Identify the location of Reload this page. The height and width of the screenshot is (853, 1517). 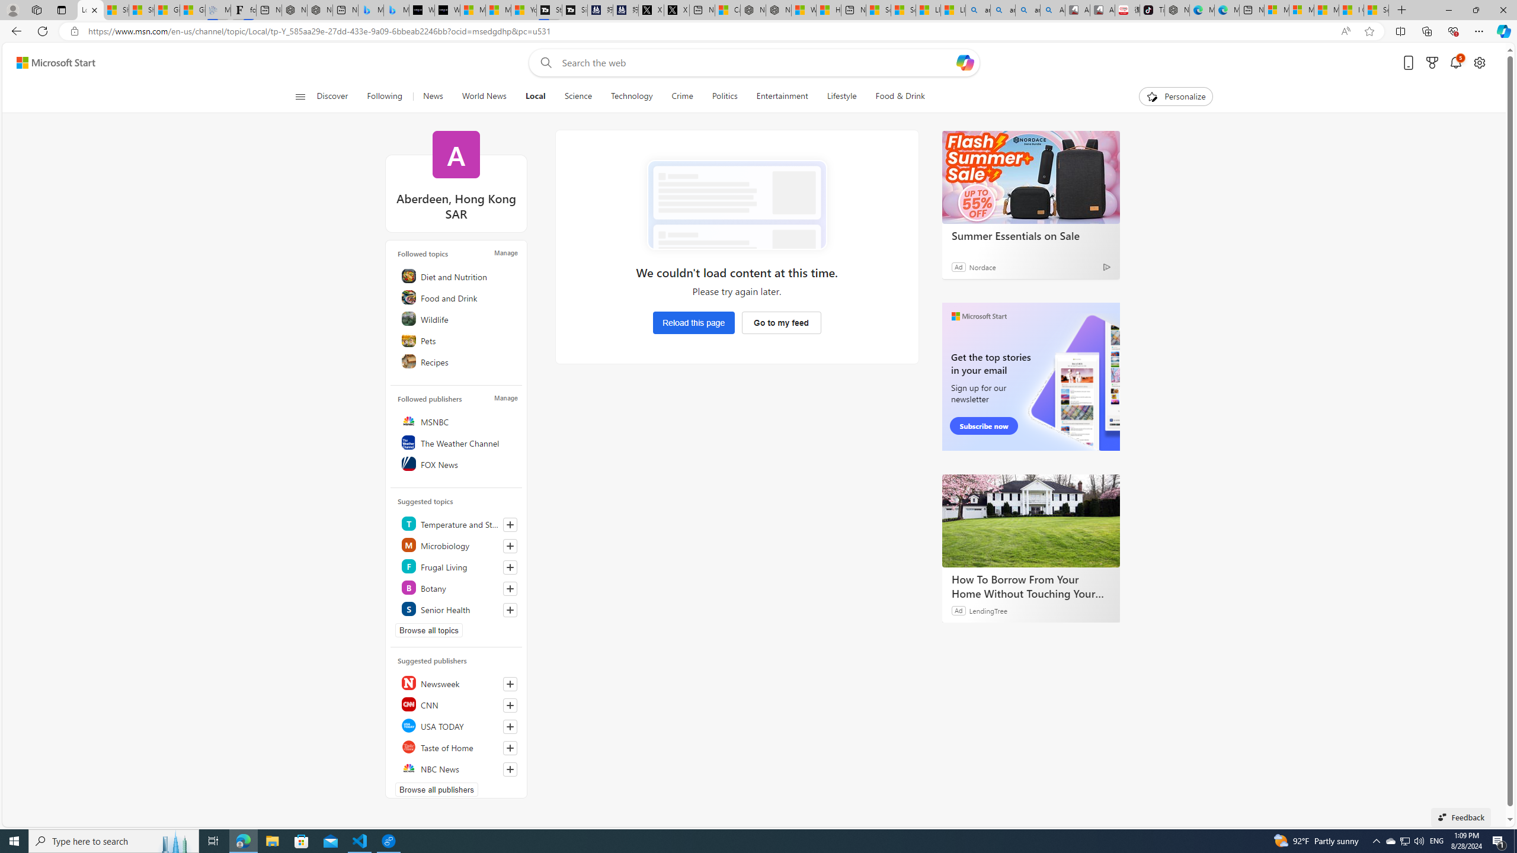
(693, 322).